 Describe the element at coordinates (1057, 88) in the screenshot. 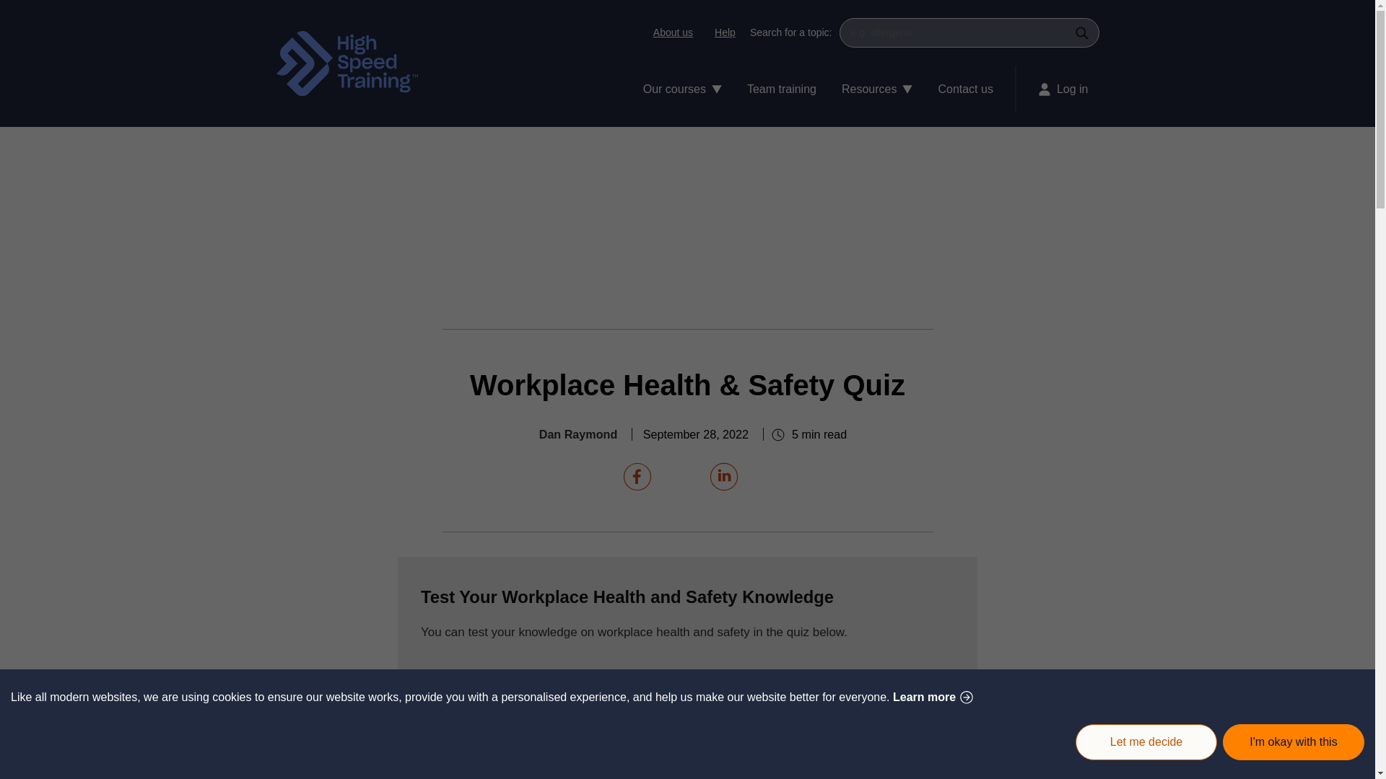

I see `Log in` at that location.